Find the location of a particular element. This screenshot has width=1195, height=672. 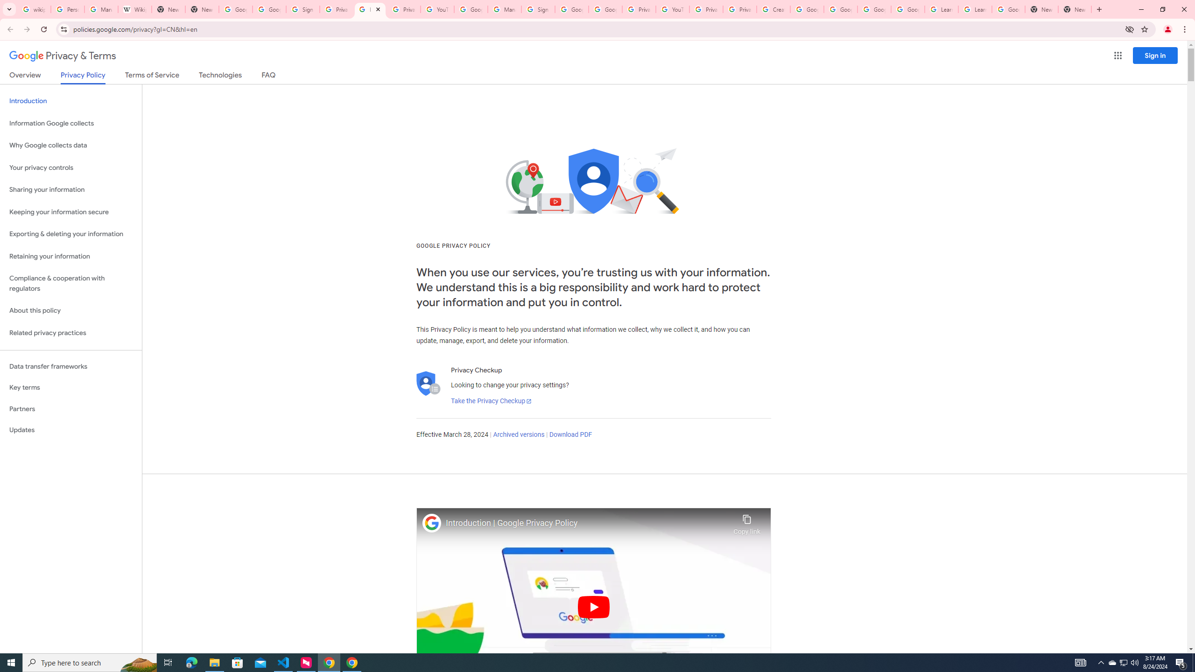

Partners is located at coordinates (71, 409).